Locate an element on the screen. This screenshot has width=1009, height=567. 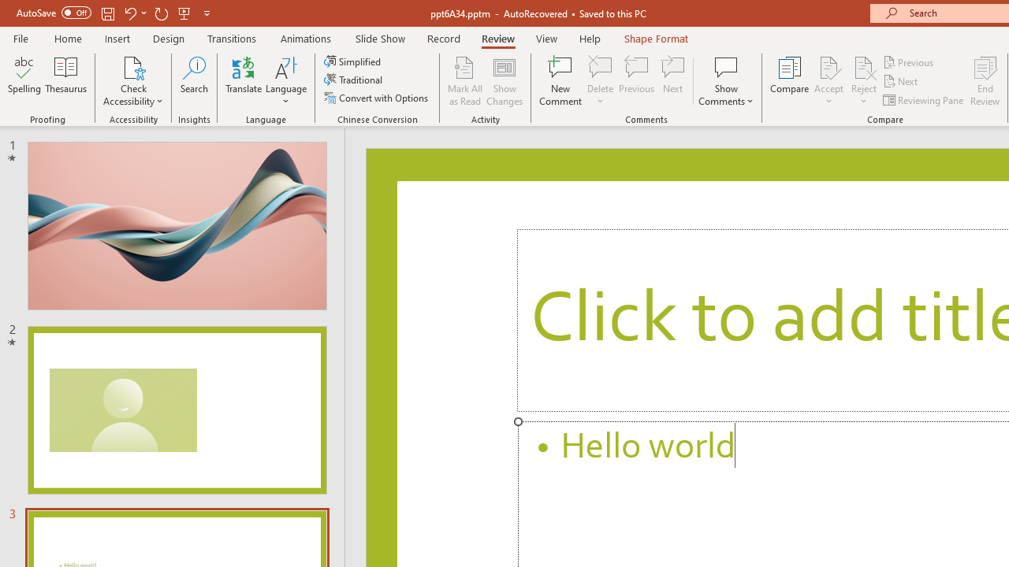
System is located at coordinates (8, 9).